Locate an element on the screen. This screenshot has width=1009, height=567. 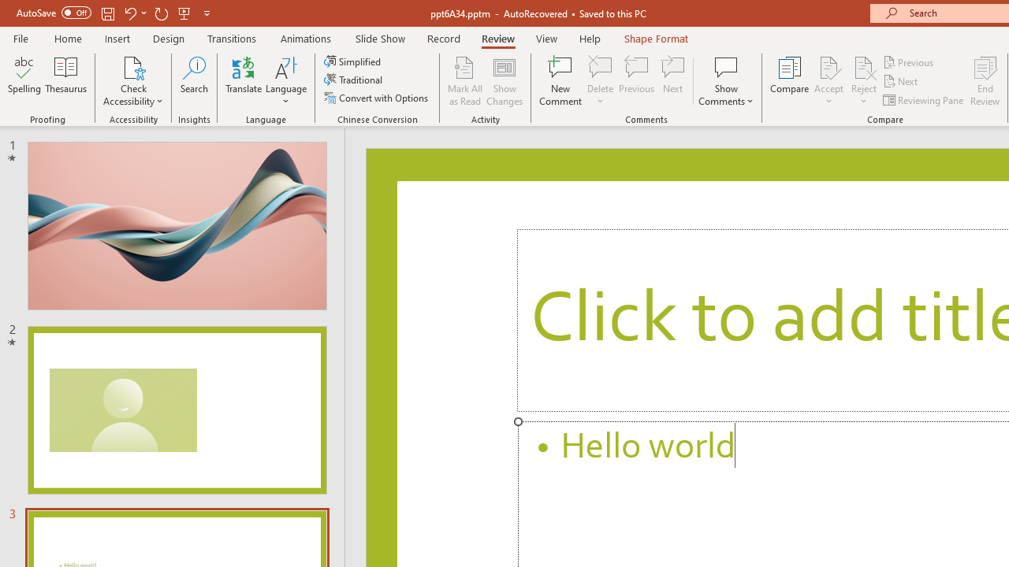
System is located at coordinates (8, 9).